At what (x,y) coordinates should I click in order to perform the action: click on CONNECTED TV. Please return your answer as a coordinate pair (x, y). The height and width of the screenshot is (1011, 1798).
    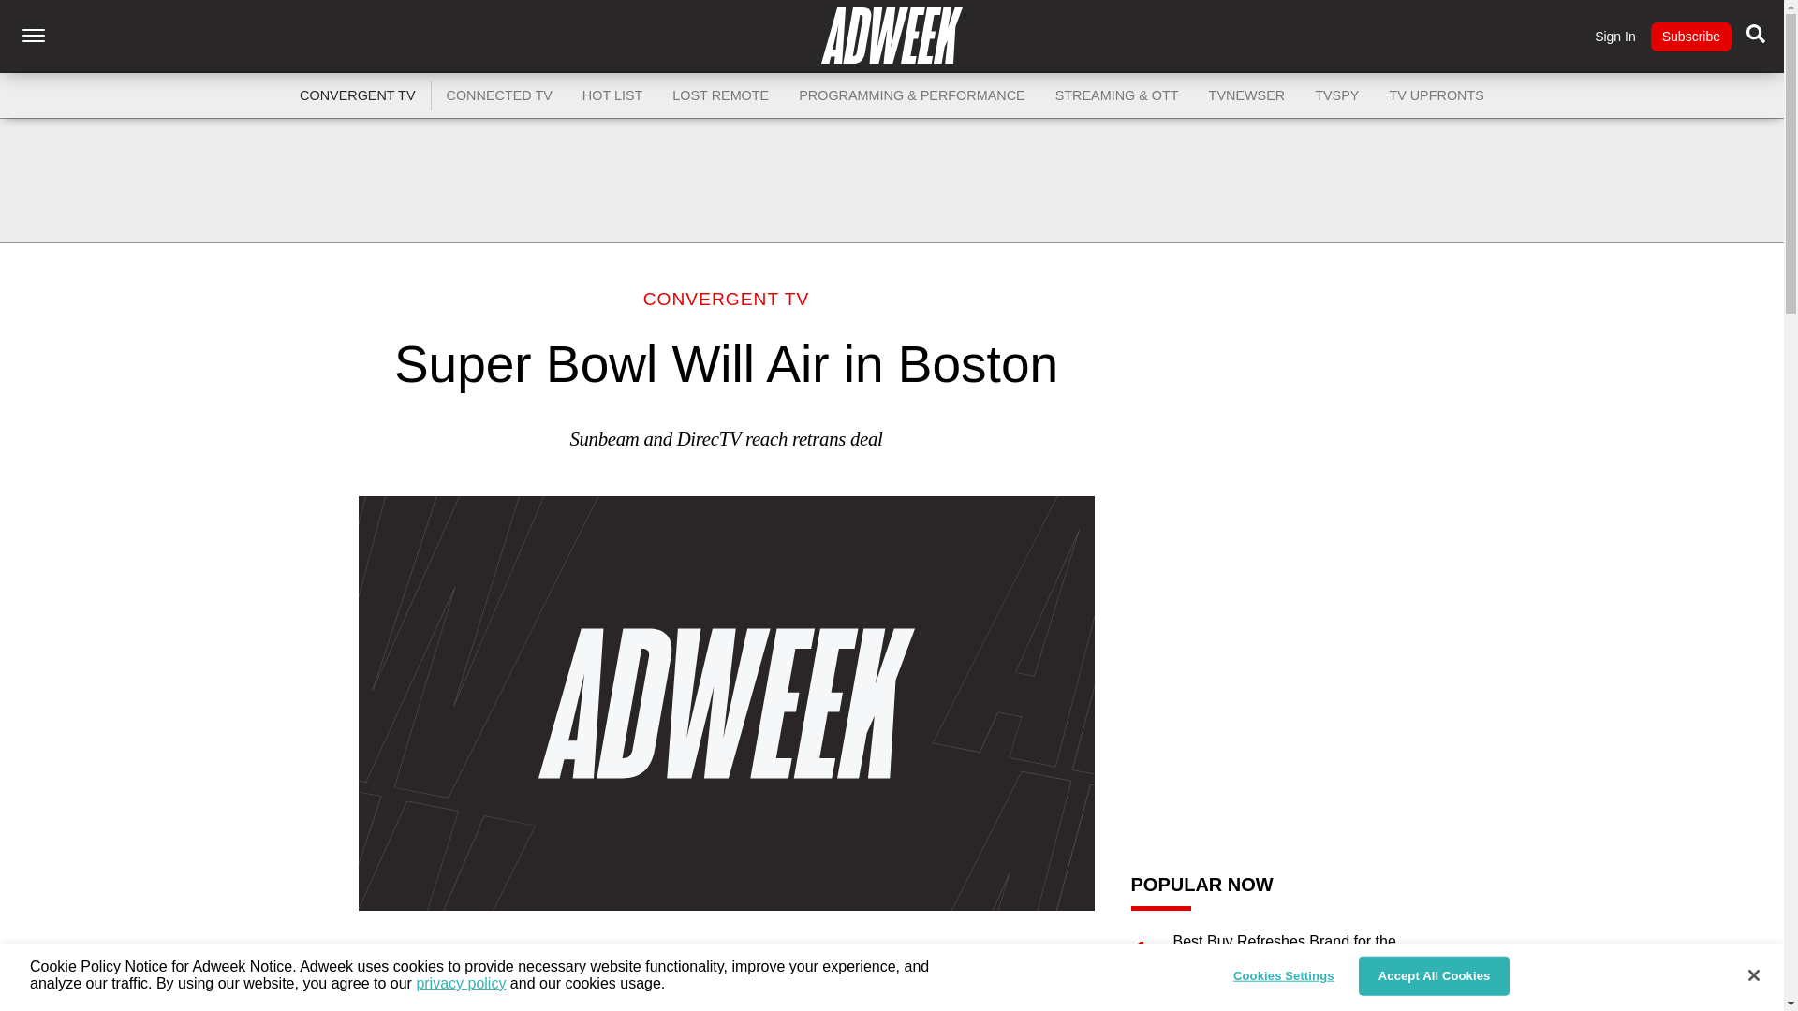
    Looking at the image, I should click on (499, 95).